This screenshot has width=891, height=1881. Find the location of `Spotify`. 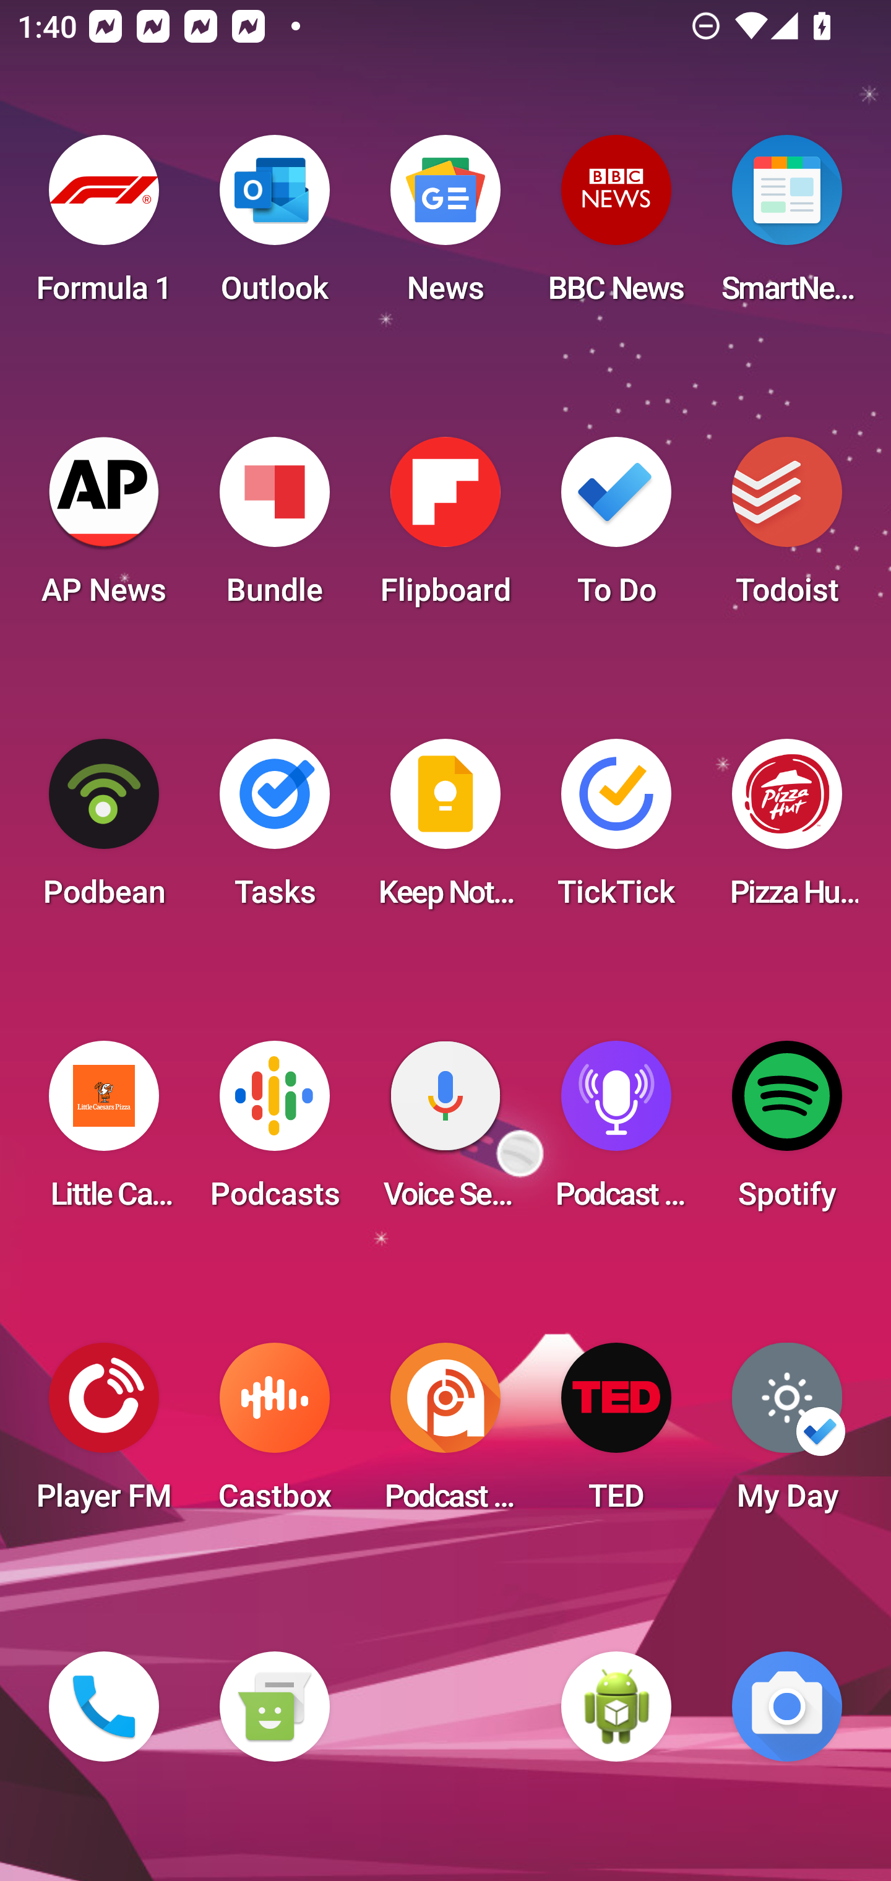

Spotify is located at coordinates (787, 1132).